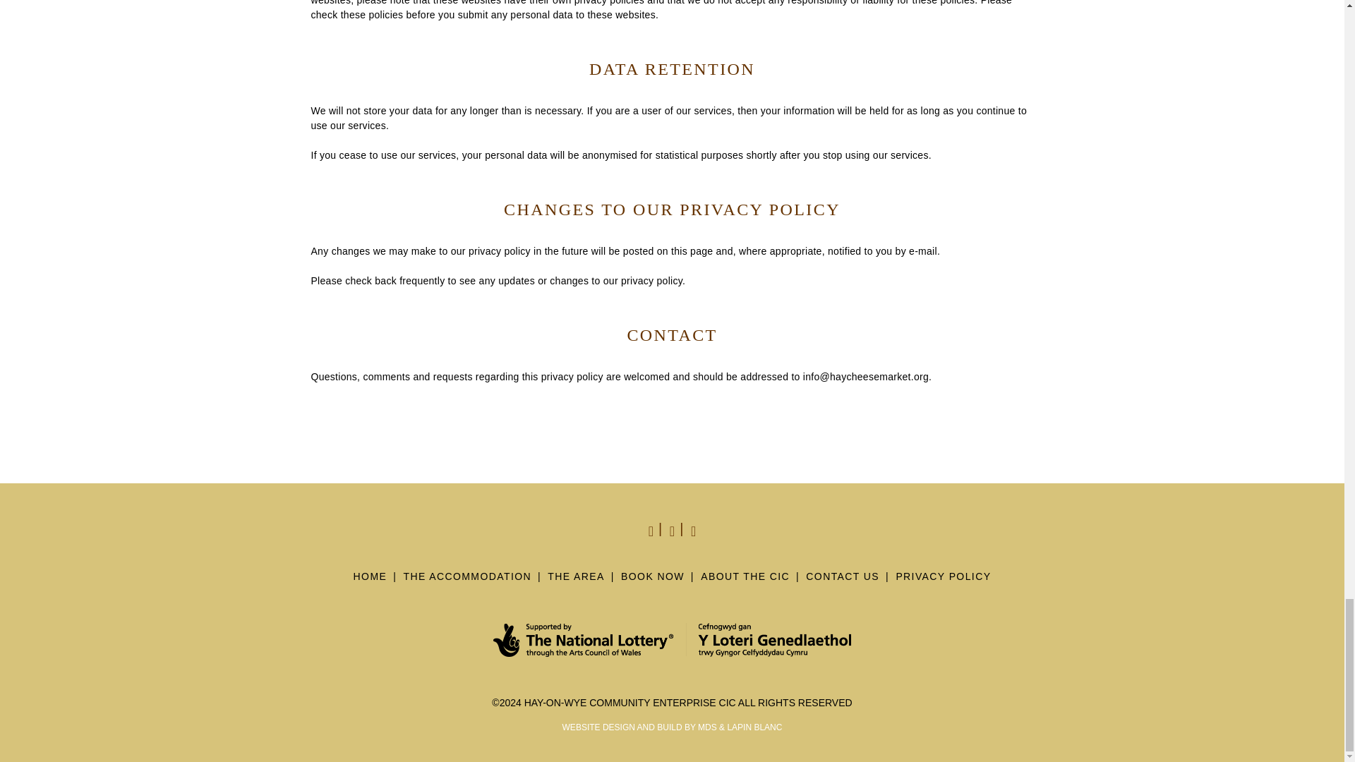 The image size is (1355, 762). I want to click on HOME, so click(371, 581).